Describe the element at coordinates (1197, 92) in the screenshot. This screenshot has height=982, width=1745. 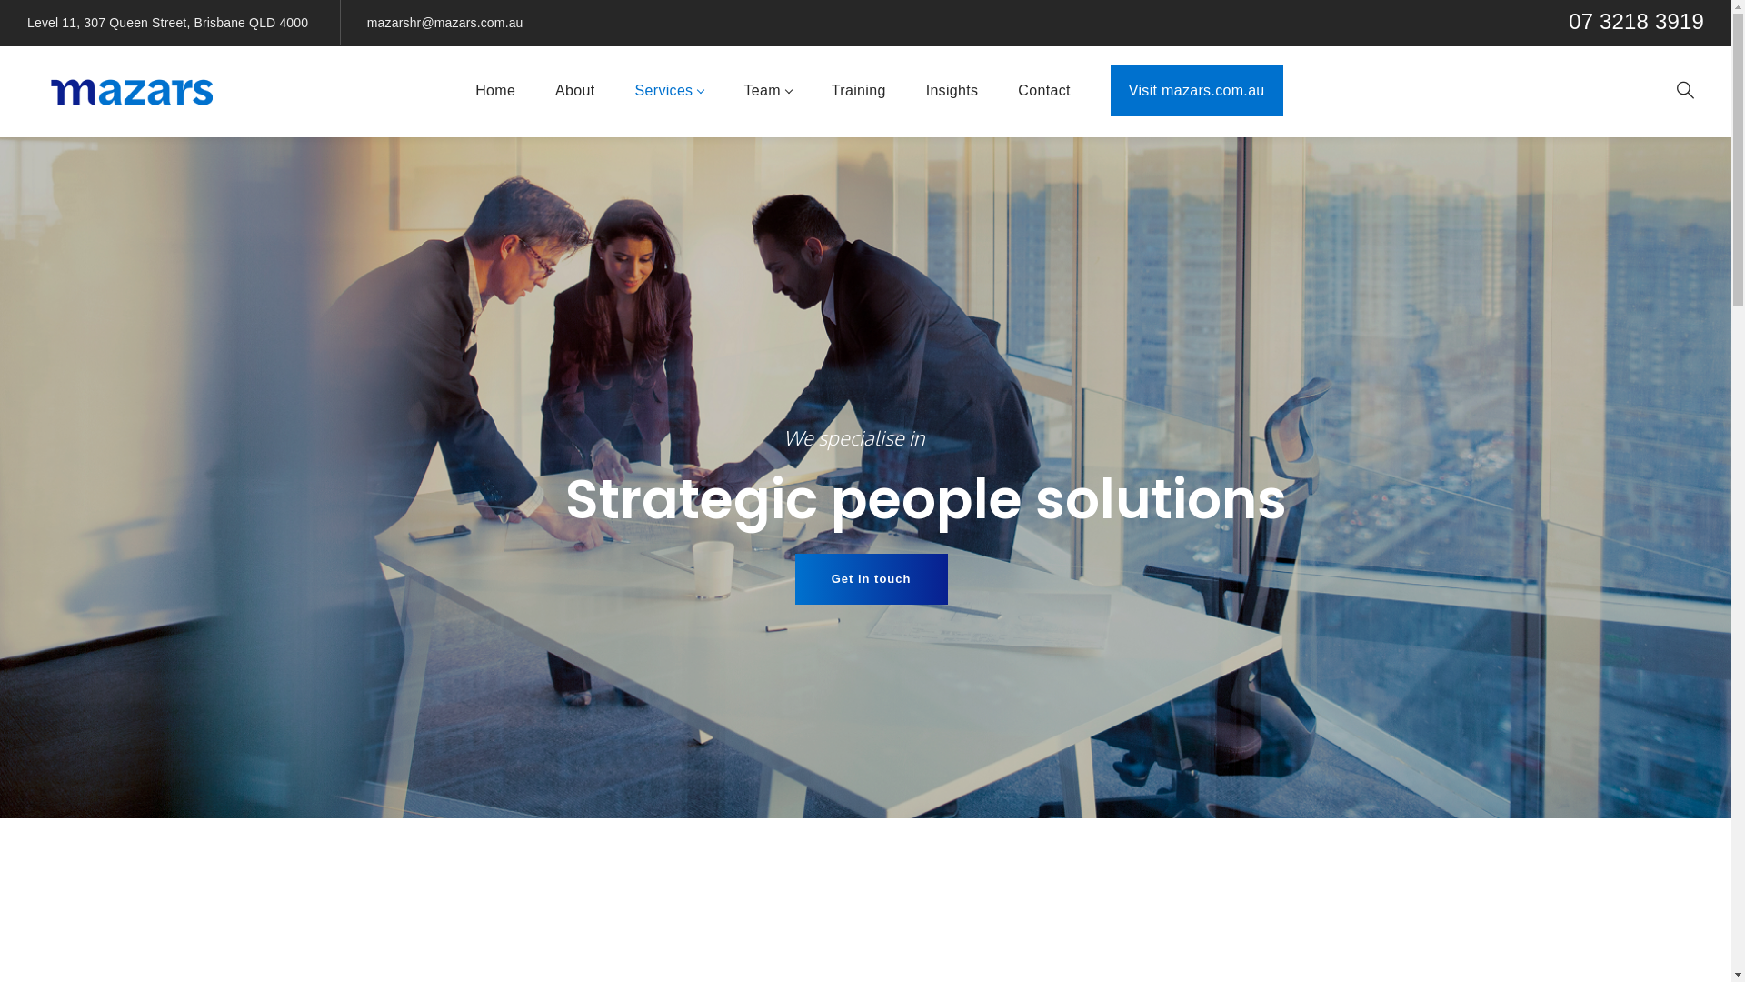
I see `Visit mazars.com.au` at that location.